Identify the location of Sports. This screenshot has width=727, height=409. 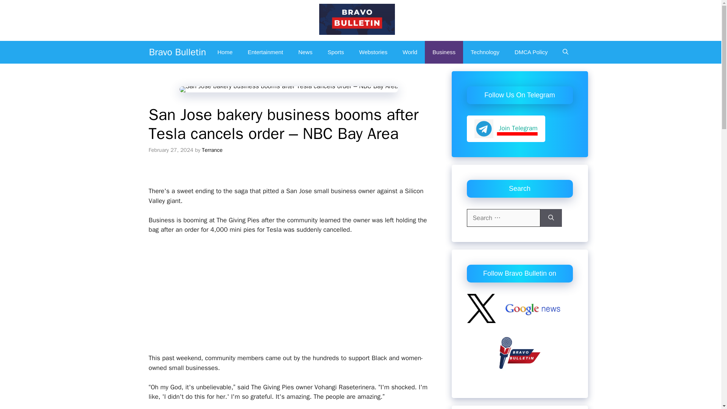
(335, 52).